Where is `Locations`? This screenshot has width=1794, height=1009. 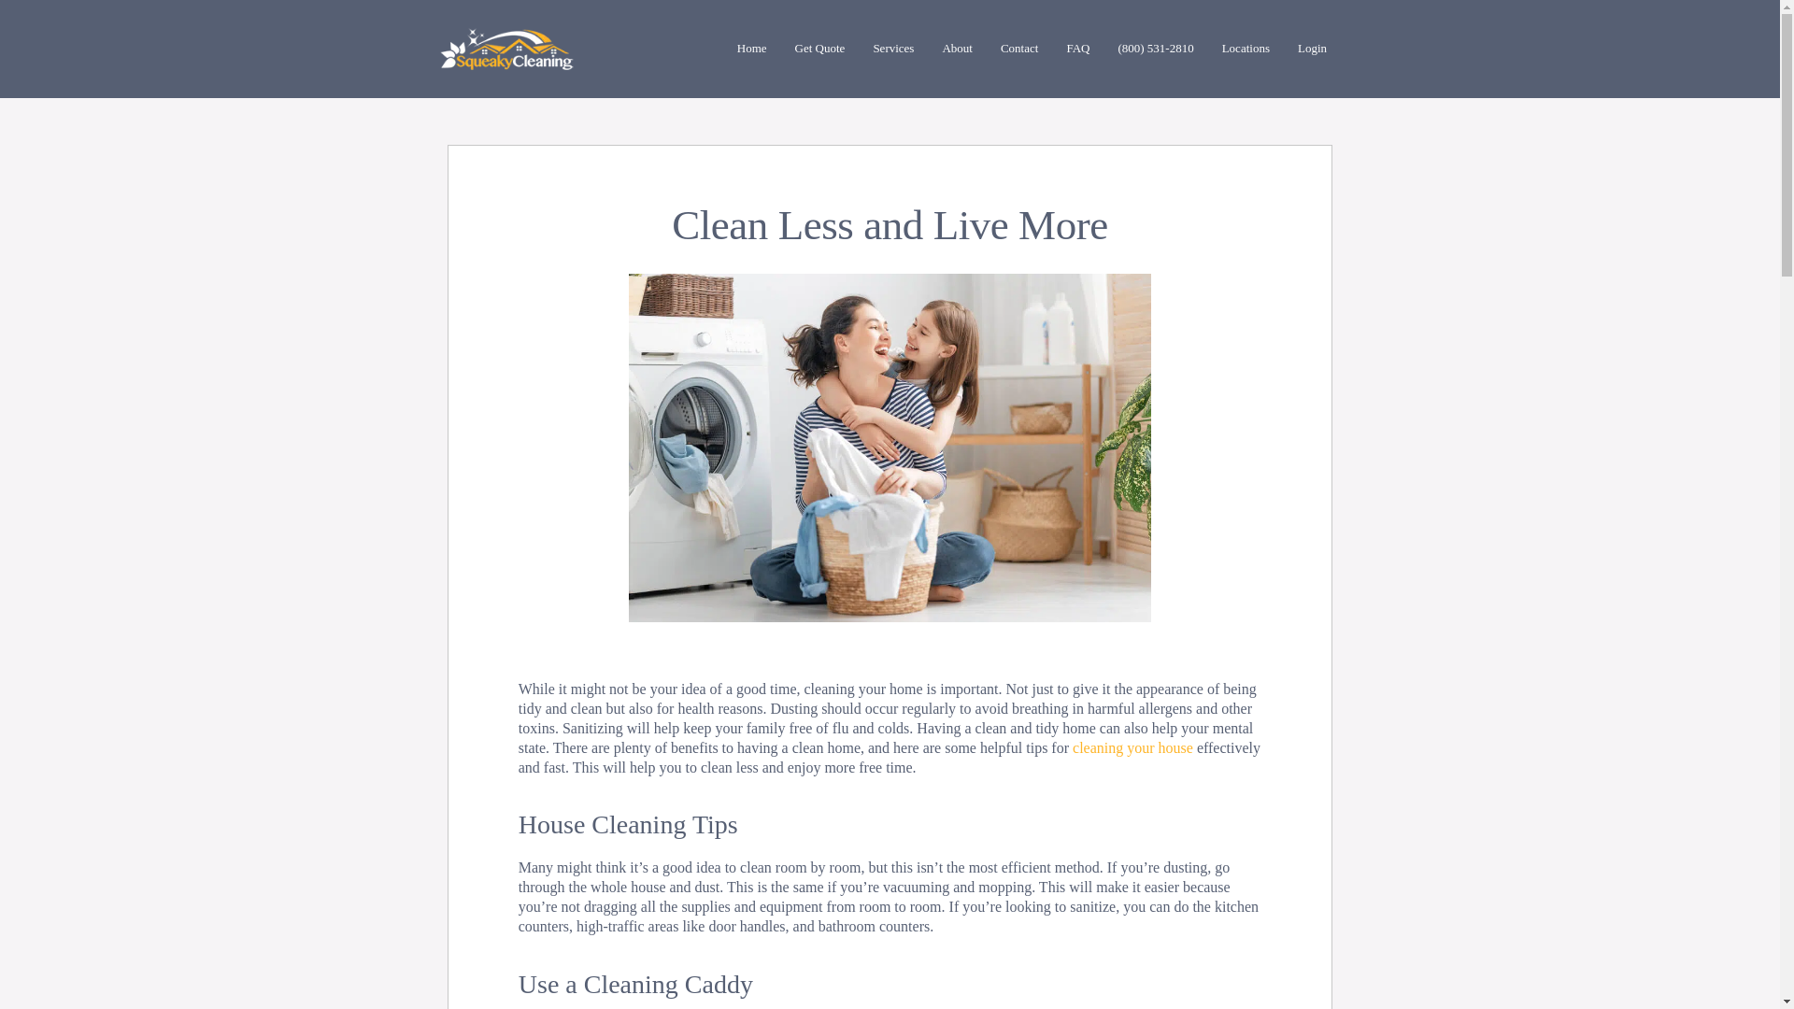 Locations is located at coordinates (1246, 49).